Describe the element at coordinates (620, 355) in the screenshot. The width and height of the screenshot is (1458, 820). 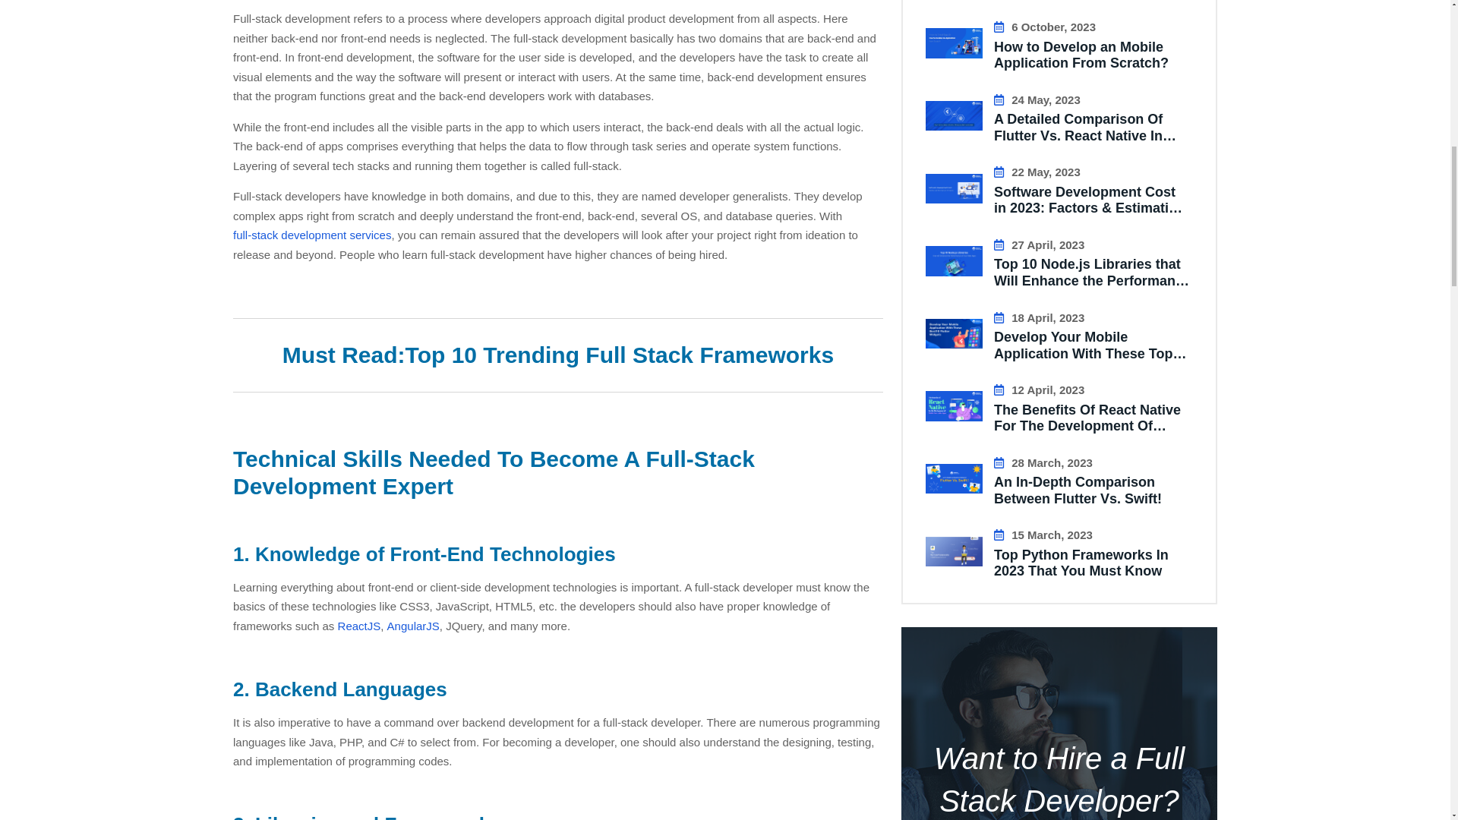
I see `Top 10 Trending Full Stack Frameworks` at that location.